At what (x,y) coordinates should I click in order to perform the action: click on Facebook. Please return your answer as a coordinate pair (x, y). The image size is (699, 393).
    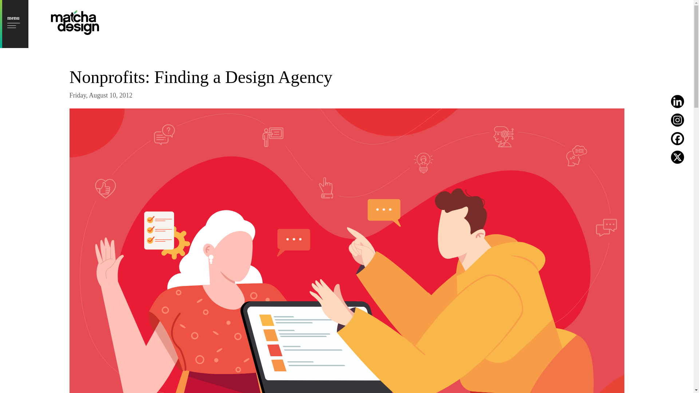
    Looking at the image, I should click on (678, 138).